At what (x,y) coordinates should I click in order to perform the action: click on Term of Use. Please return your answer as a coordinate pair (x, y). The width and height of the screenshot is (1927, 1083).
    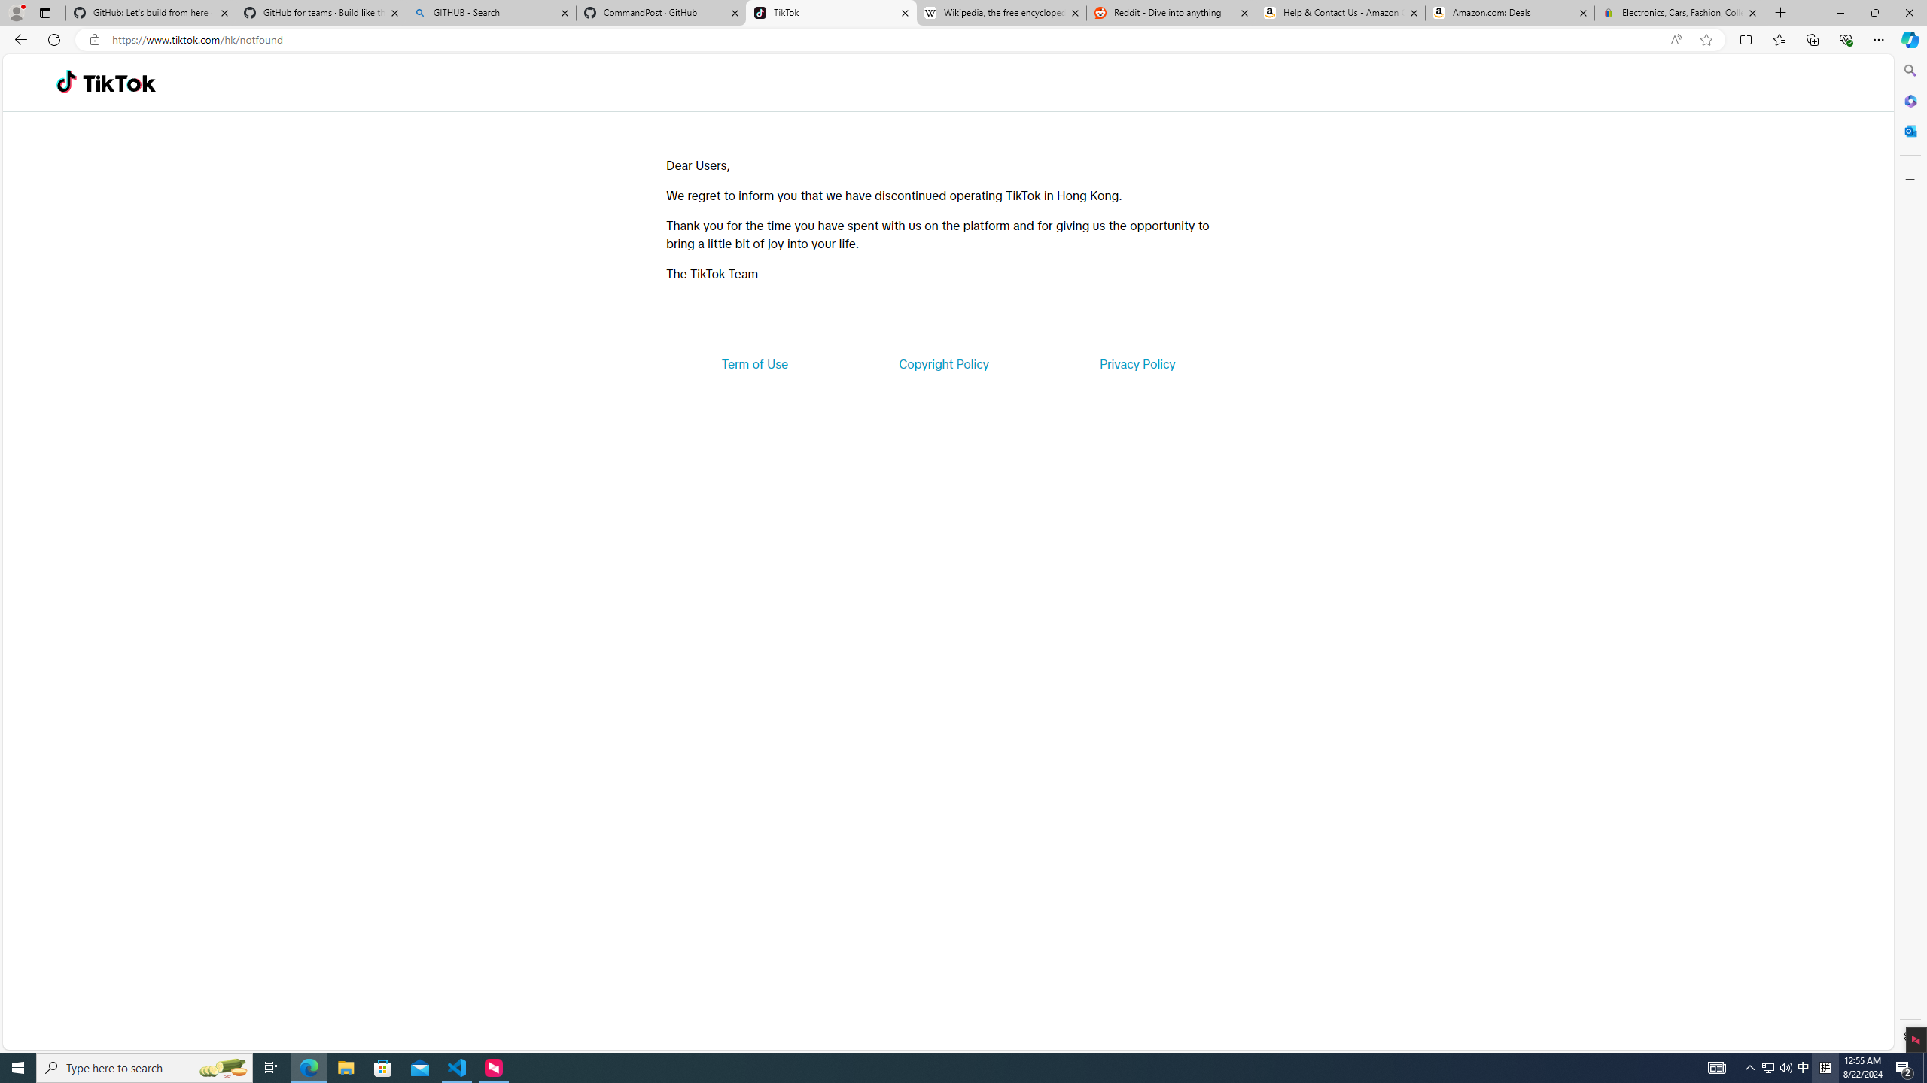
    Looking at the image, I should click on (754, 364).